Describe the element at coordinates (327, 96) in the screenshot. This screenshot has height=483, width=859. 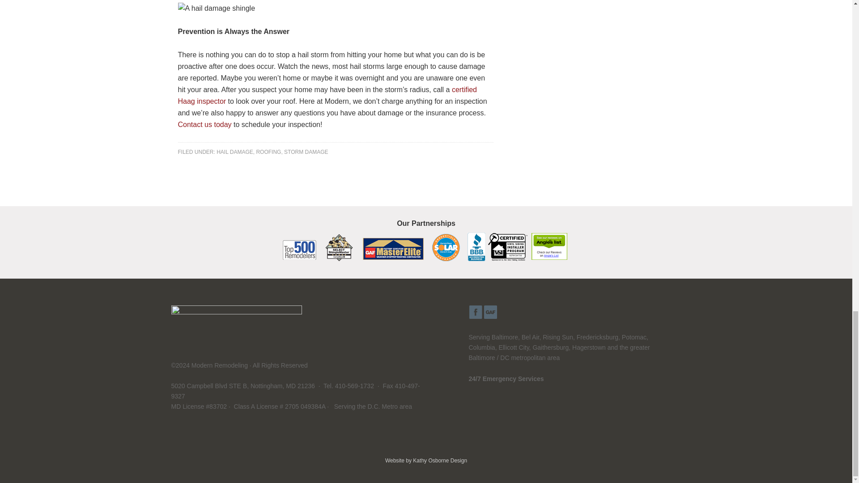
I see `certified Haag inspector` at that location.